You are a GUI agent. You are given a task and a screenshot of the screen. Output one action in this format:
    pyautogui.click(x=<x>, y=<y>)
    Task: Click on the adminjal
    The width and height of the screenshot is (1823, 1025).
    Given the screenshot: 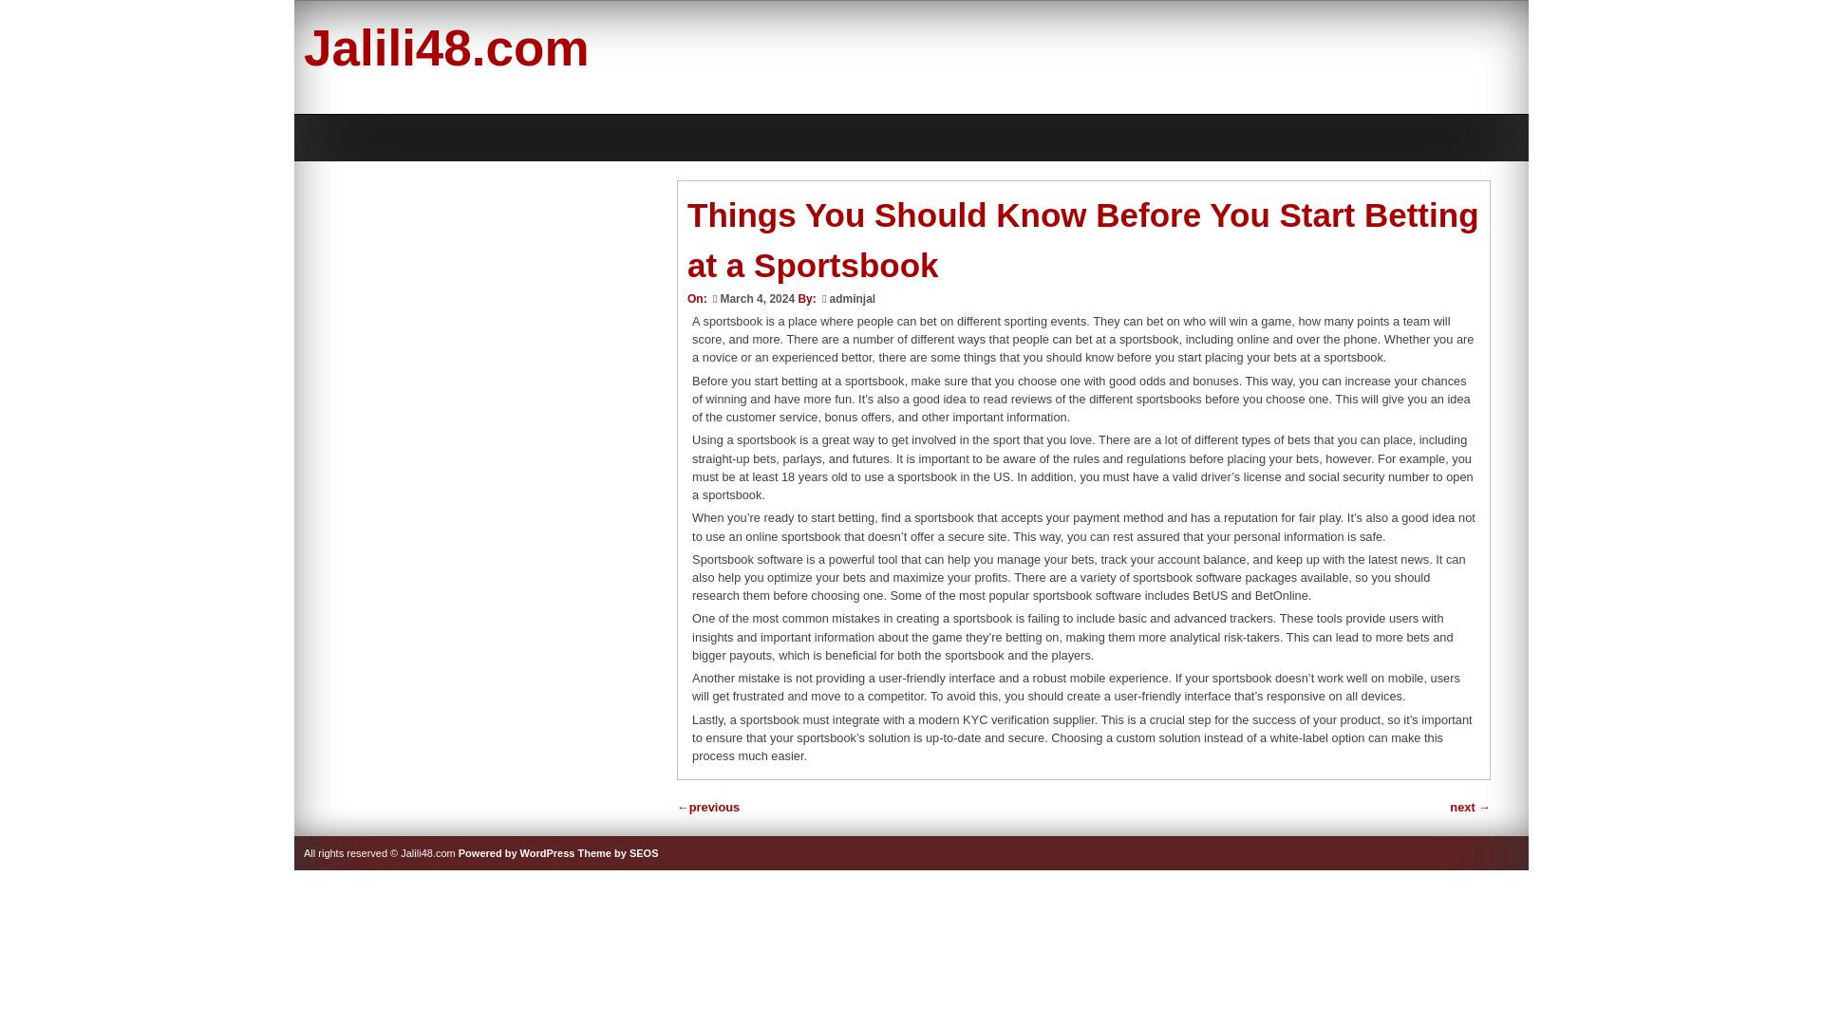 What is the action you would take?
    pyautogui.click(x=853, y=298)
    